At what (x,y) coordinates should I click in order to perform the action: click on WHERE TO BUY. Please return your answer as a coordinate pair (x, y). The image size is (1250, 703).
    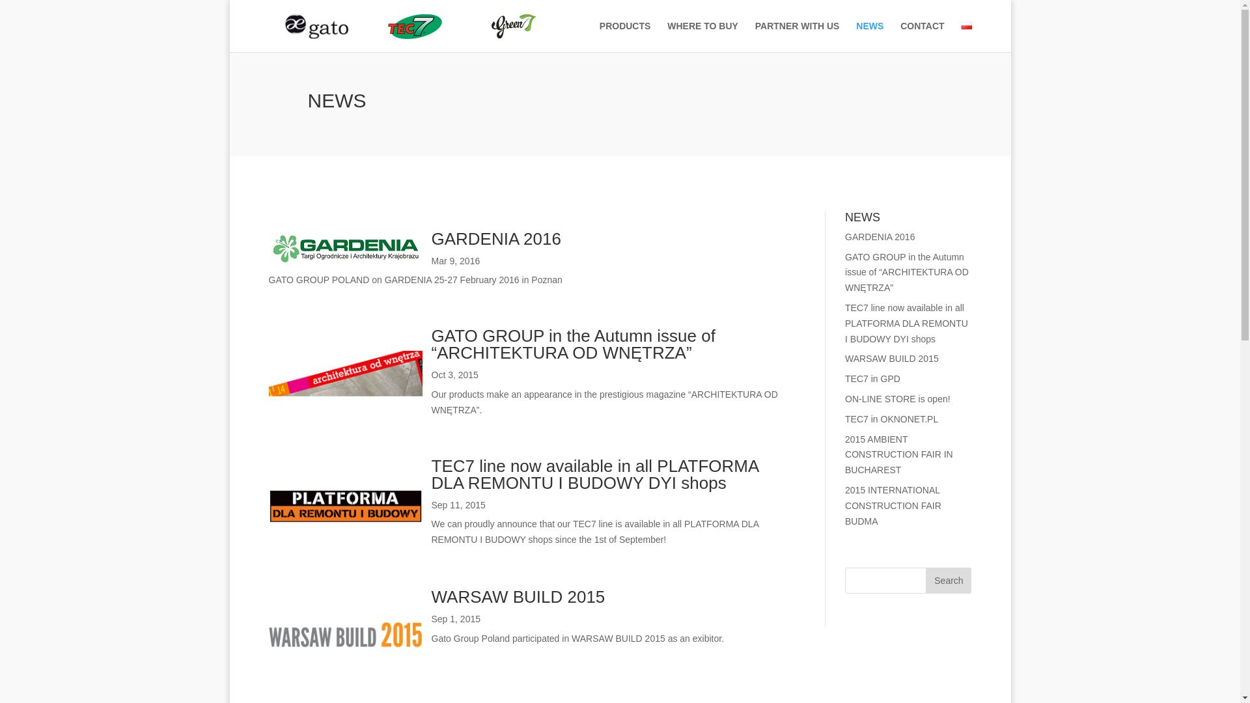
    Looking at the image, I should click on (703, 36).